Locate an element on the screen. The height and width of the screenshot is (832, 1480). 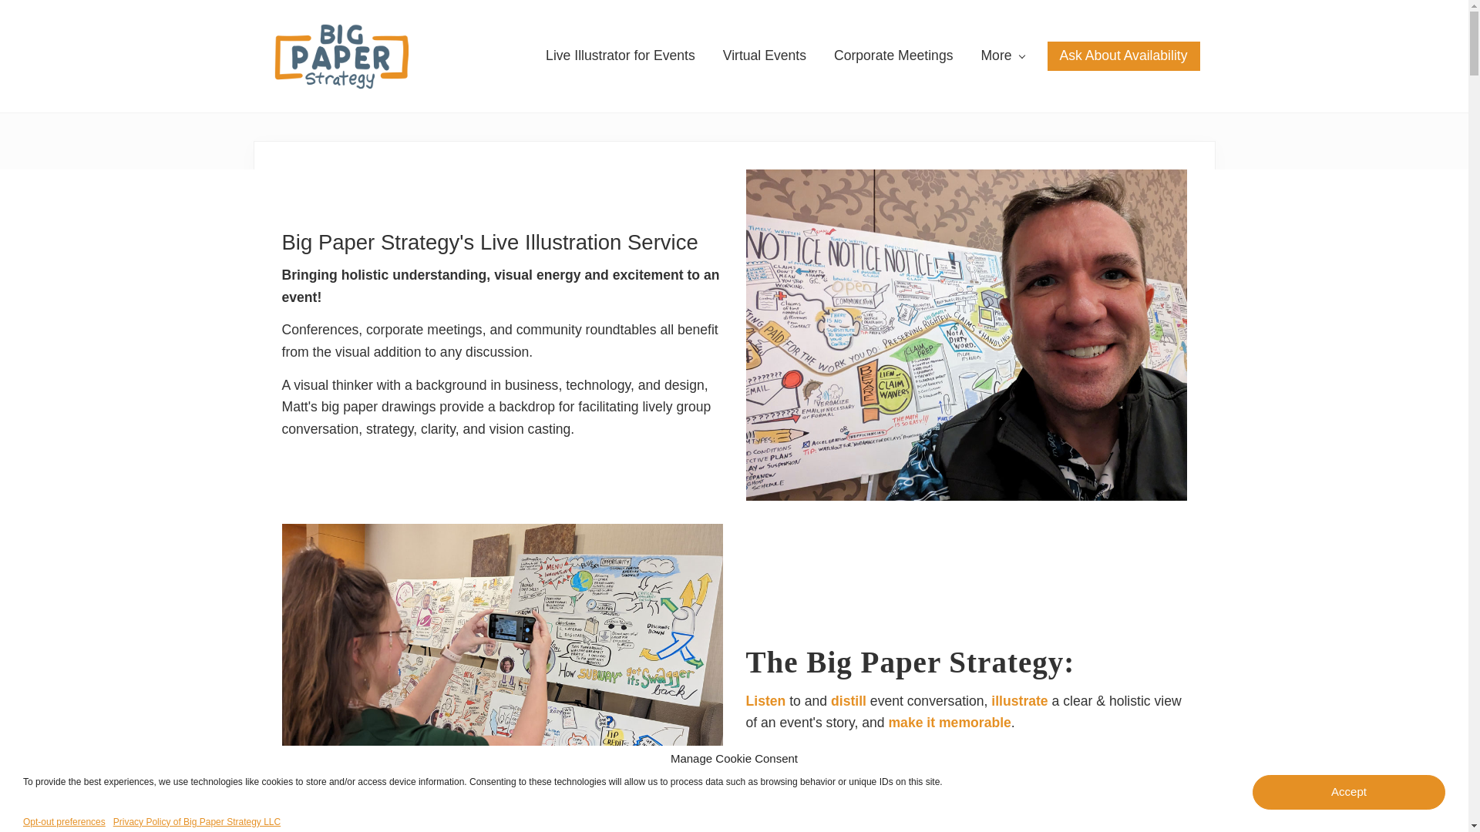
Live Illustrator for Events is located at coordinates (620, 55).